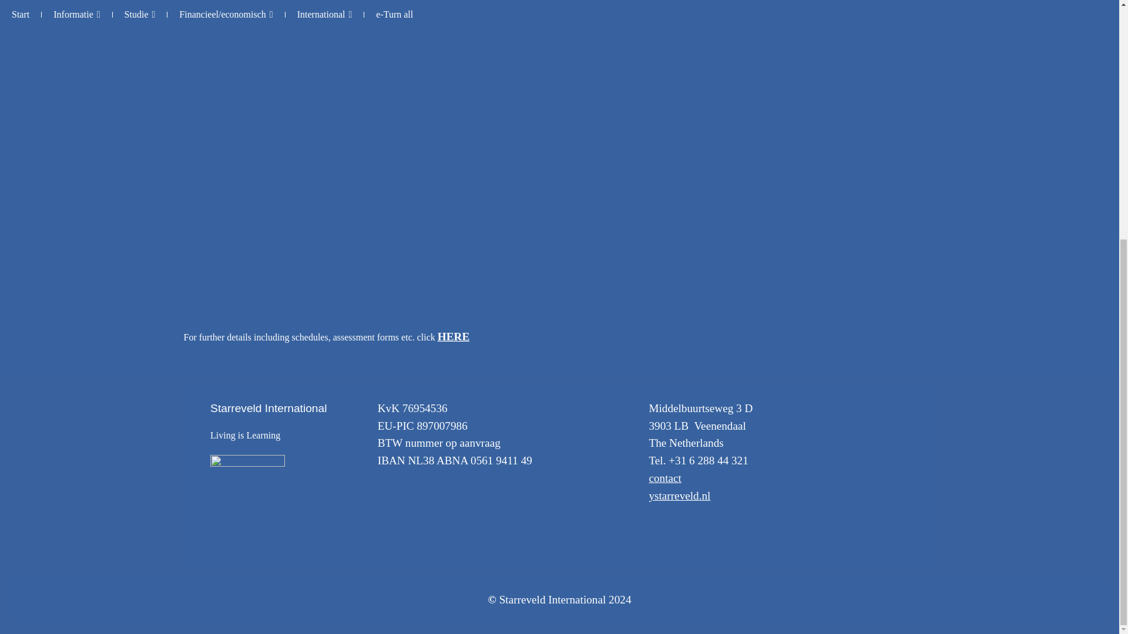 Image resolution: width=1128 pixels, height=634 pixels. What do you see at coordinates (679, 495) in the screenshot?
I see `ystarreveld.nl` at bounding box center [679, 495].